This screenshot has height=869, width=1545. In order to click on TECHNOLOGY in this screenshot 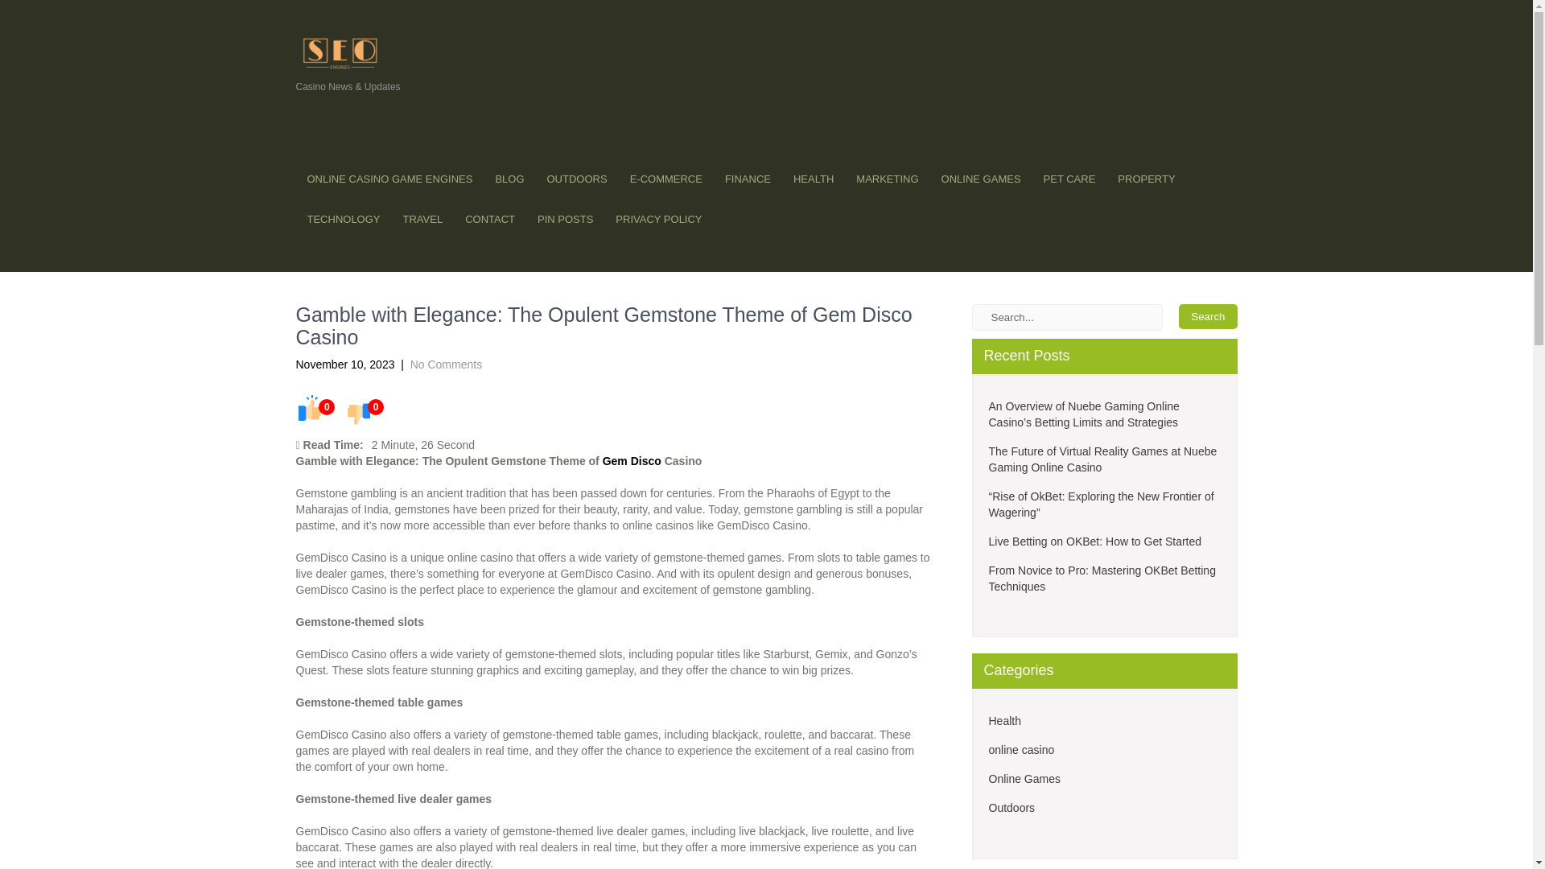, I will do `click(344, 220)`.